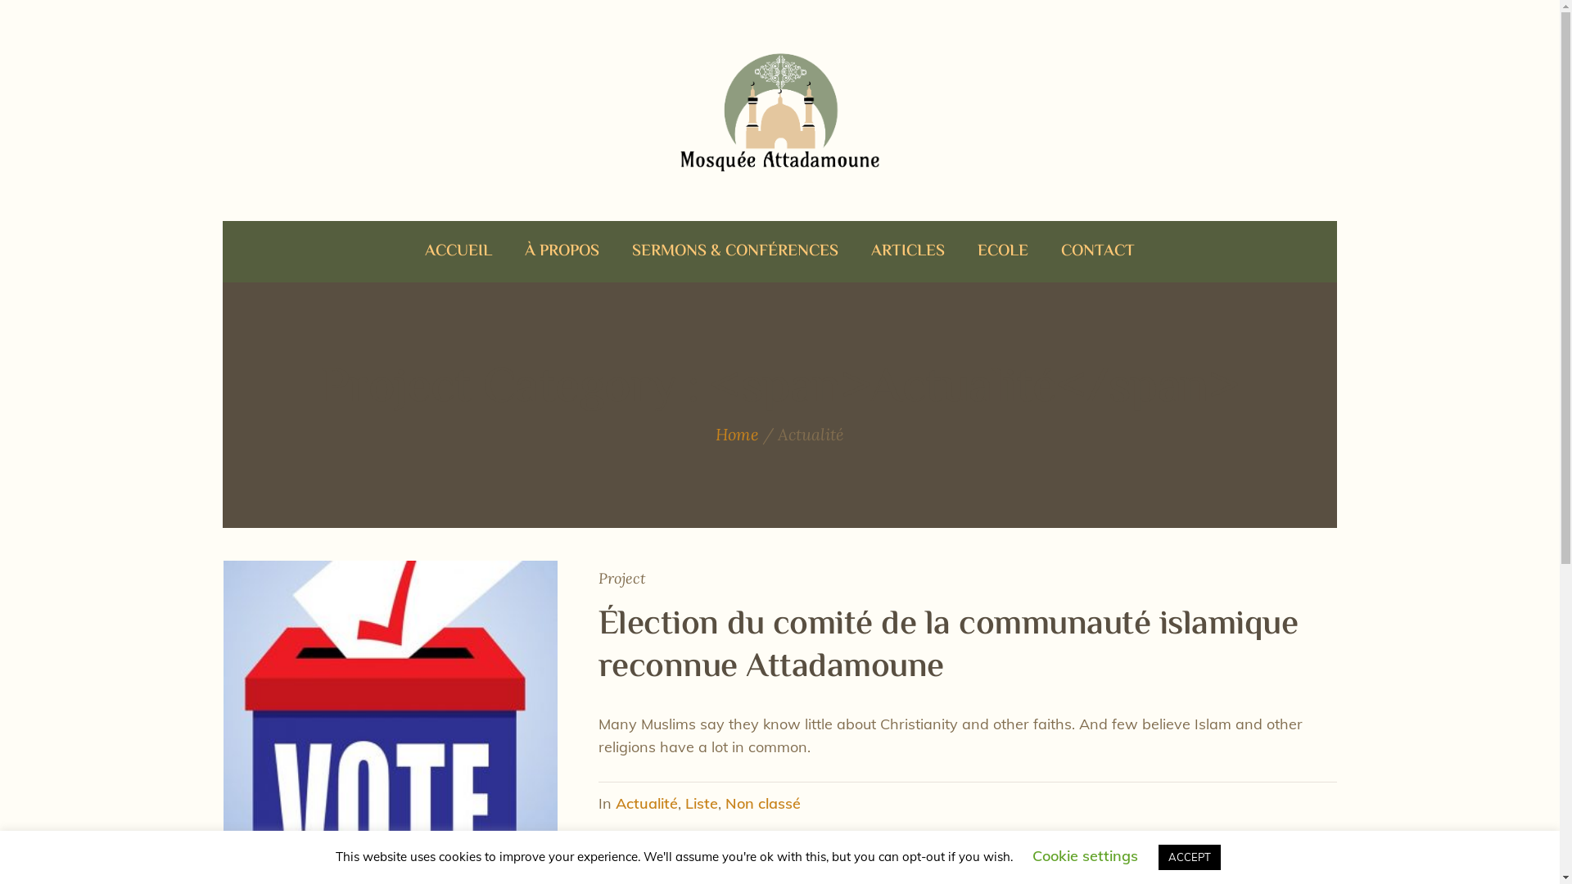  Describe the element at coordinates (701, 804) in the screenshot. I see `Liste` at that location.